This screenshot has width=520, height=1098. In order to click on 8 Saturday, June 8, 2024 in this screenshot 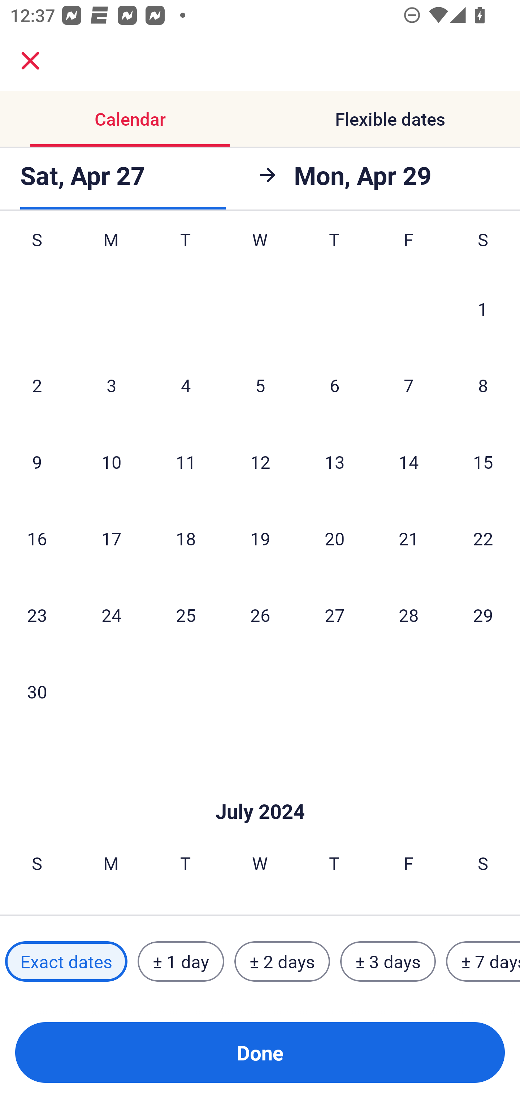, I will do `click(483, 385)`.